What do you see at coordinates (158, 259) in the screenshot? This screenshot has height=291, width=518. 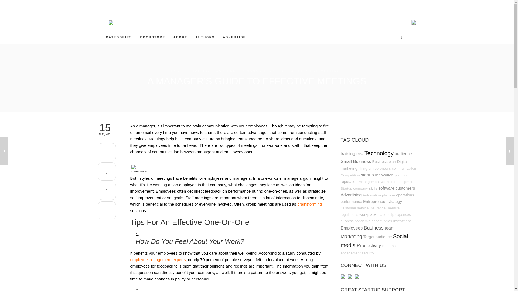 I see `2015 EMPLOYEE ENGAGEMENT REPORT` at bounding box center [158, 259].